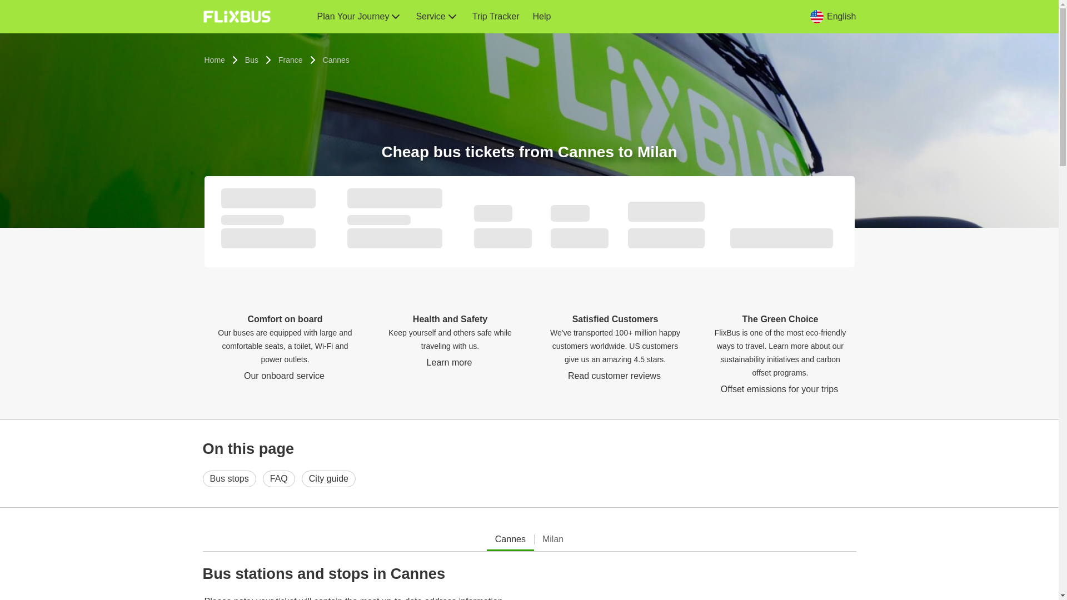 This screenshot has width=1067, height=600. What do you see at coordinates (450, 362) in the screenshot?
I see `Learn more` at bounding box center [450, 362].